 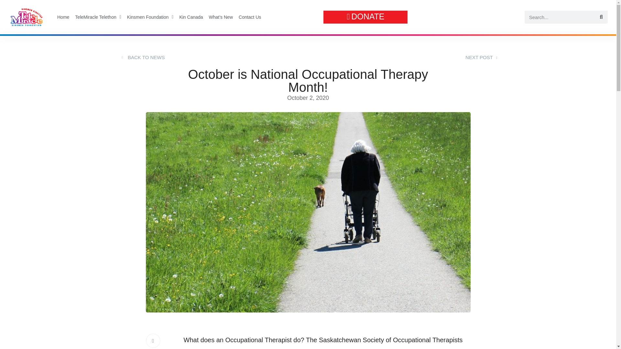 I want to click on Contact Us, so click(x=250, y=17).